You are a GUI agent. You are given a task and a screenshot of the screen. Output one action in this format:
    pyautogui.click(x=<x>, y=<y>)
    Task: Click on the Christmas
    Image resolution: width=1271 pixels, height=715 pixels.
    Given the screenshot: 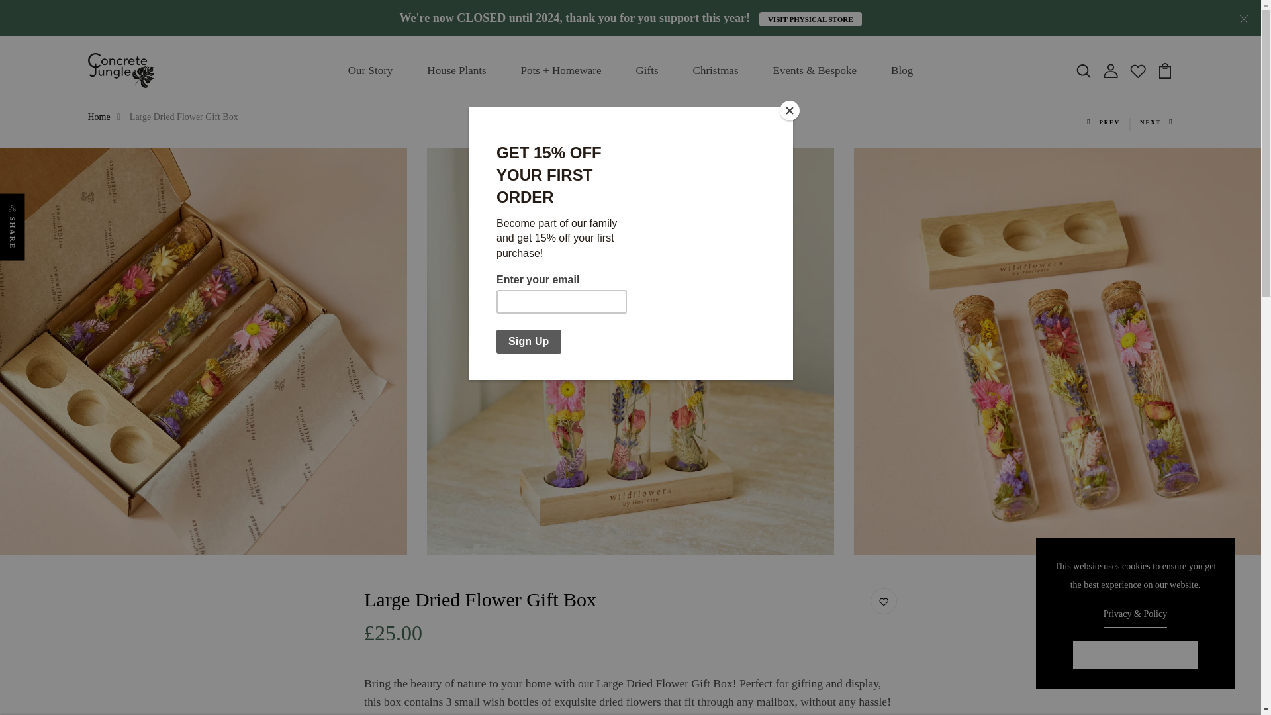 What is the action you would take?
    pyautogui.click(x=715, y=71)
    